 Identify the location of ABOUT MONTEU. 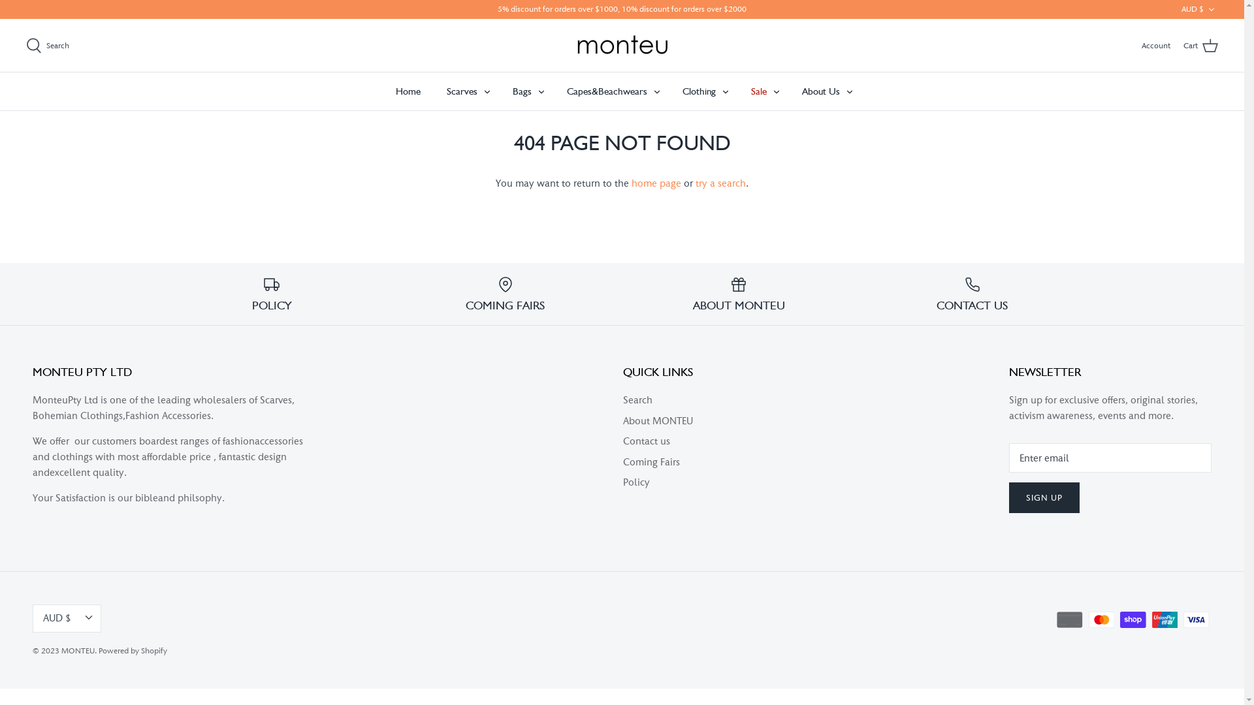
(739, 294).